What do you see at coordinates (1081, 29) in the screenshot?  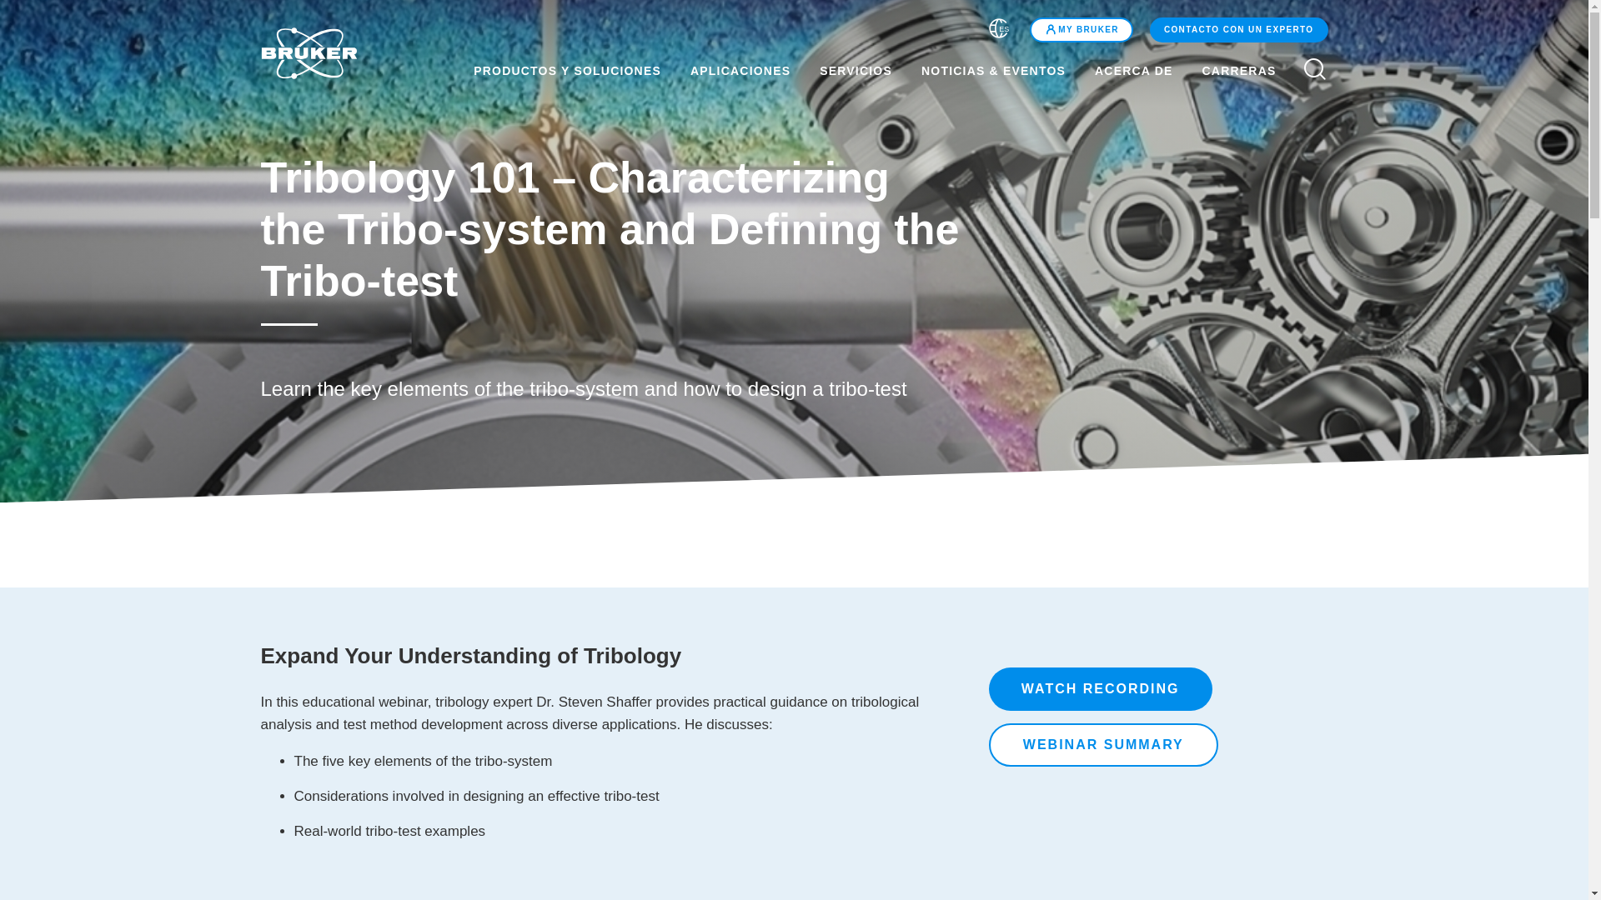 I see `MY BRUKER` at bounding box center [1081, 29].